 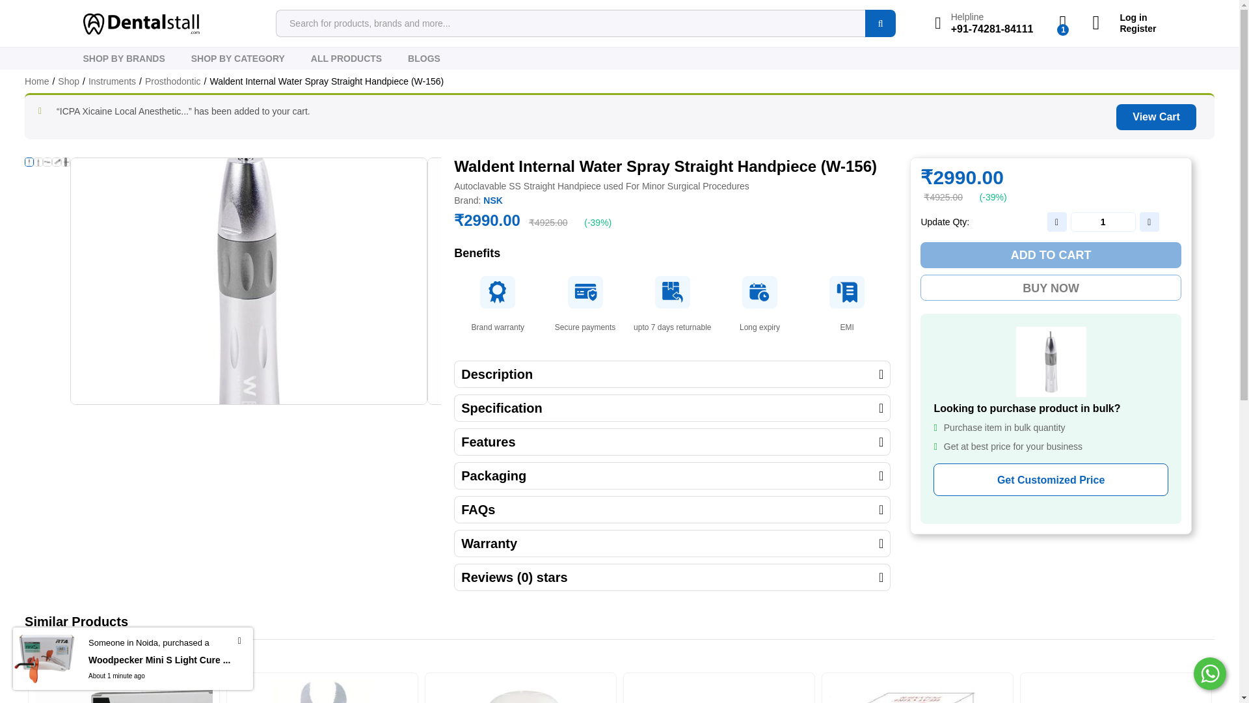 What do you see at coordinates (1124, 29) in the screenshot?
I see `Register` at bounding box center [1124, 29].